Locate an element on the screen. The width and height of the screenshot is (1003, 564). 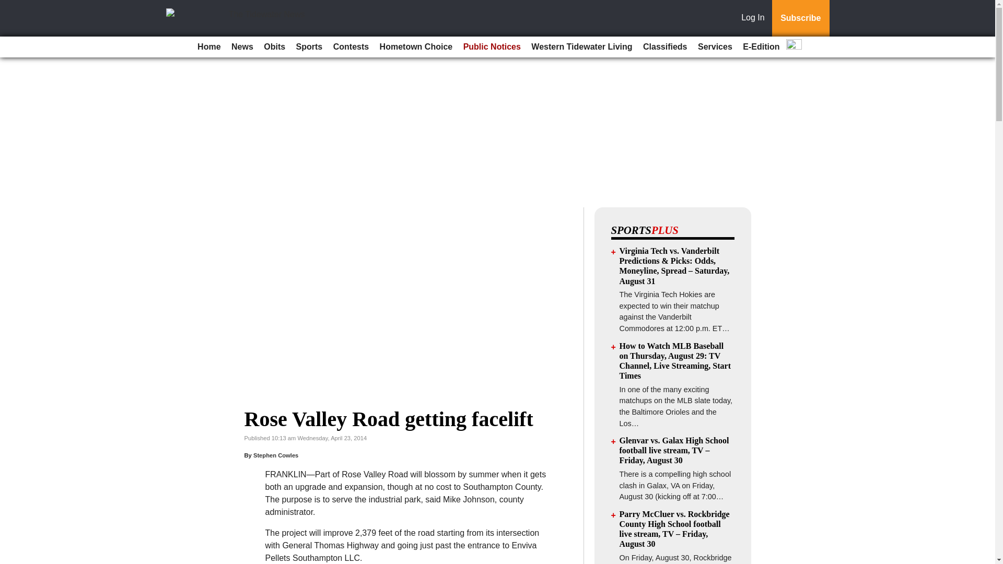
Obits is located at coordinates (275, 47).